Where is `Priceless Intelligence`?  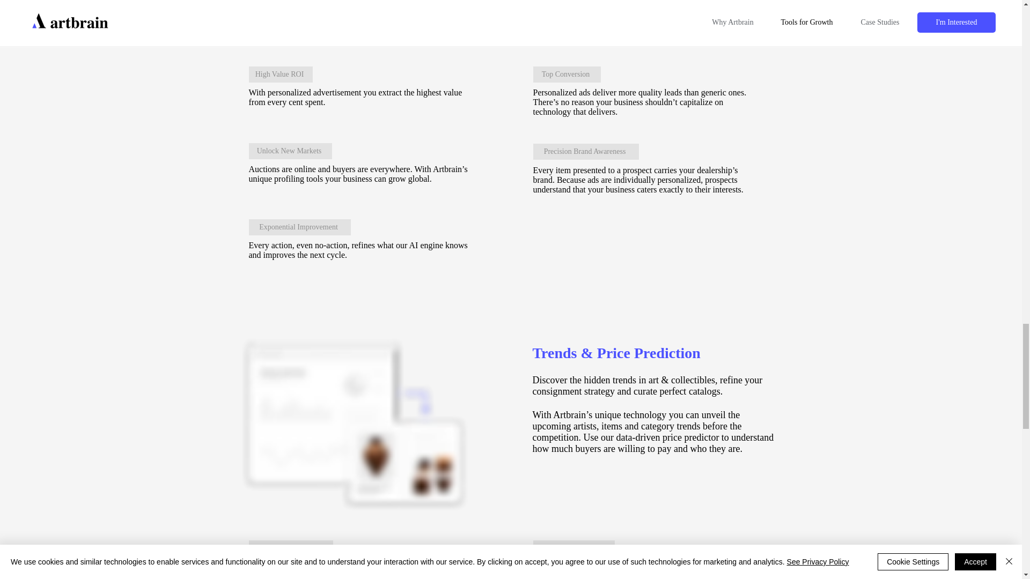
Priceless Intelligence is located at coordinates (291, 548).